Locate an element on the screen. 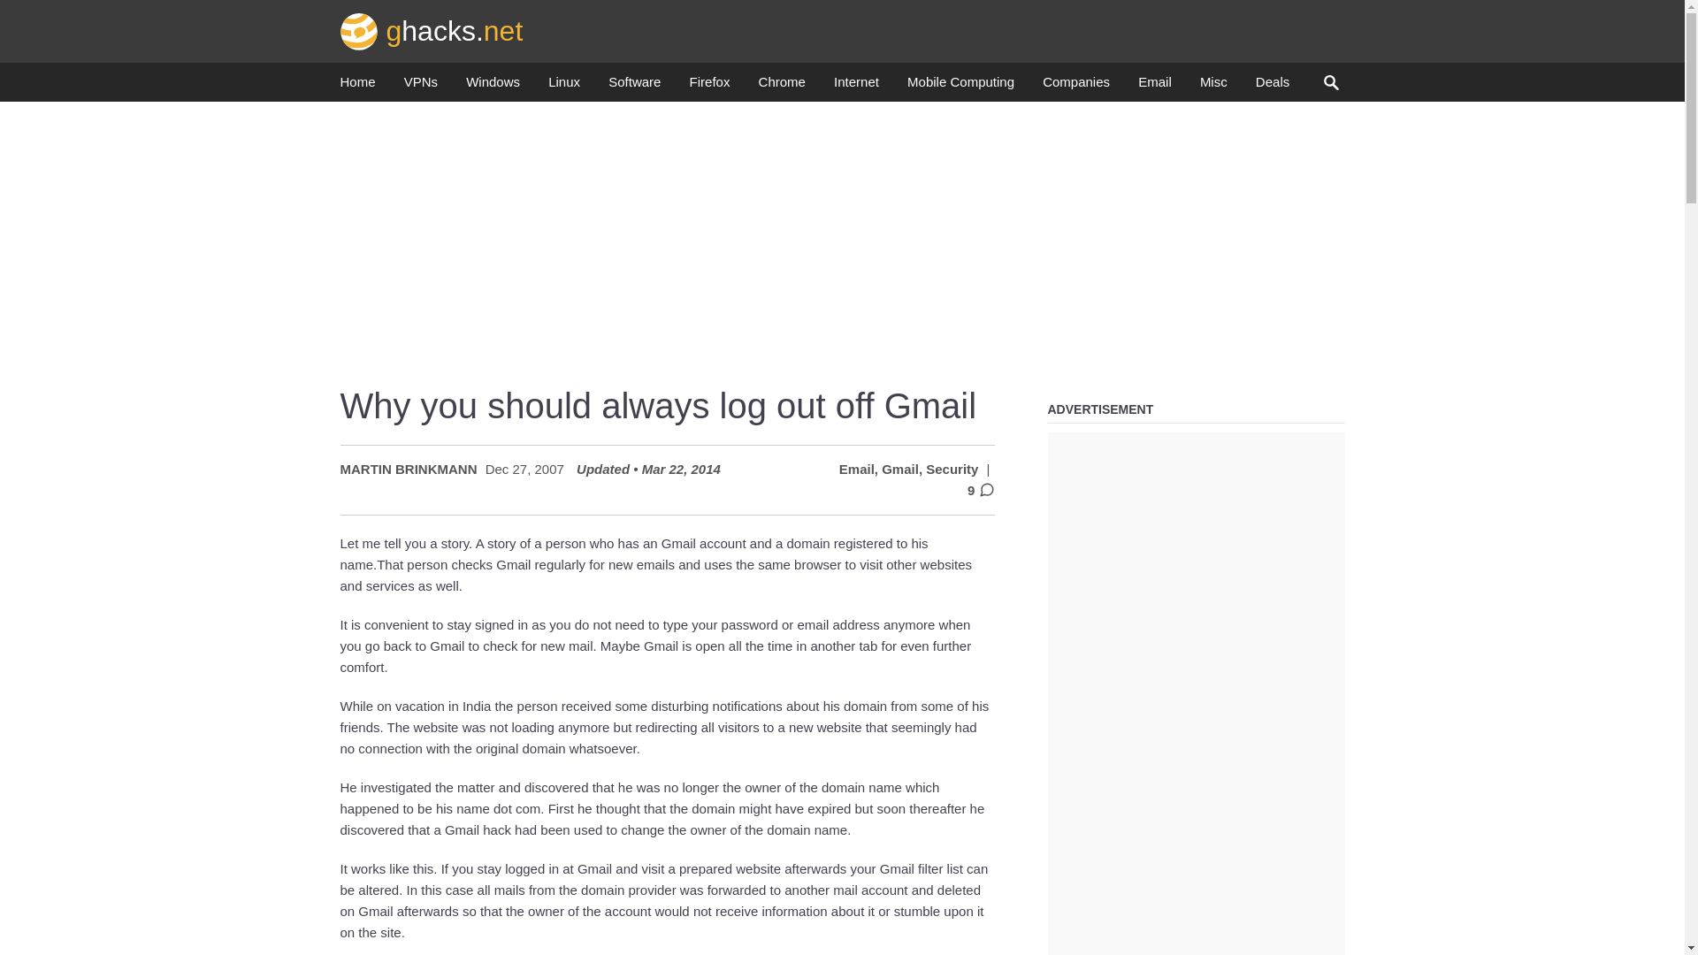  Email is located at coordinates (1154, 87).